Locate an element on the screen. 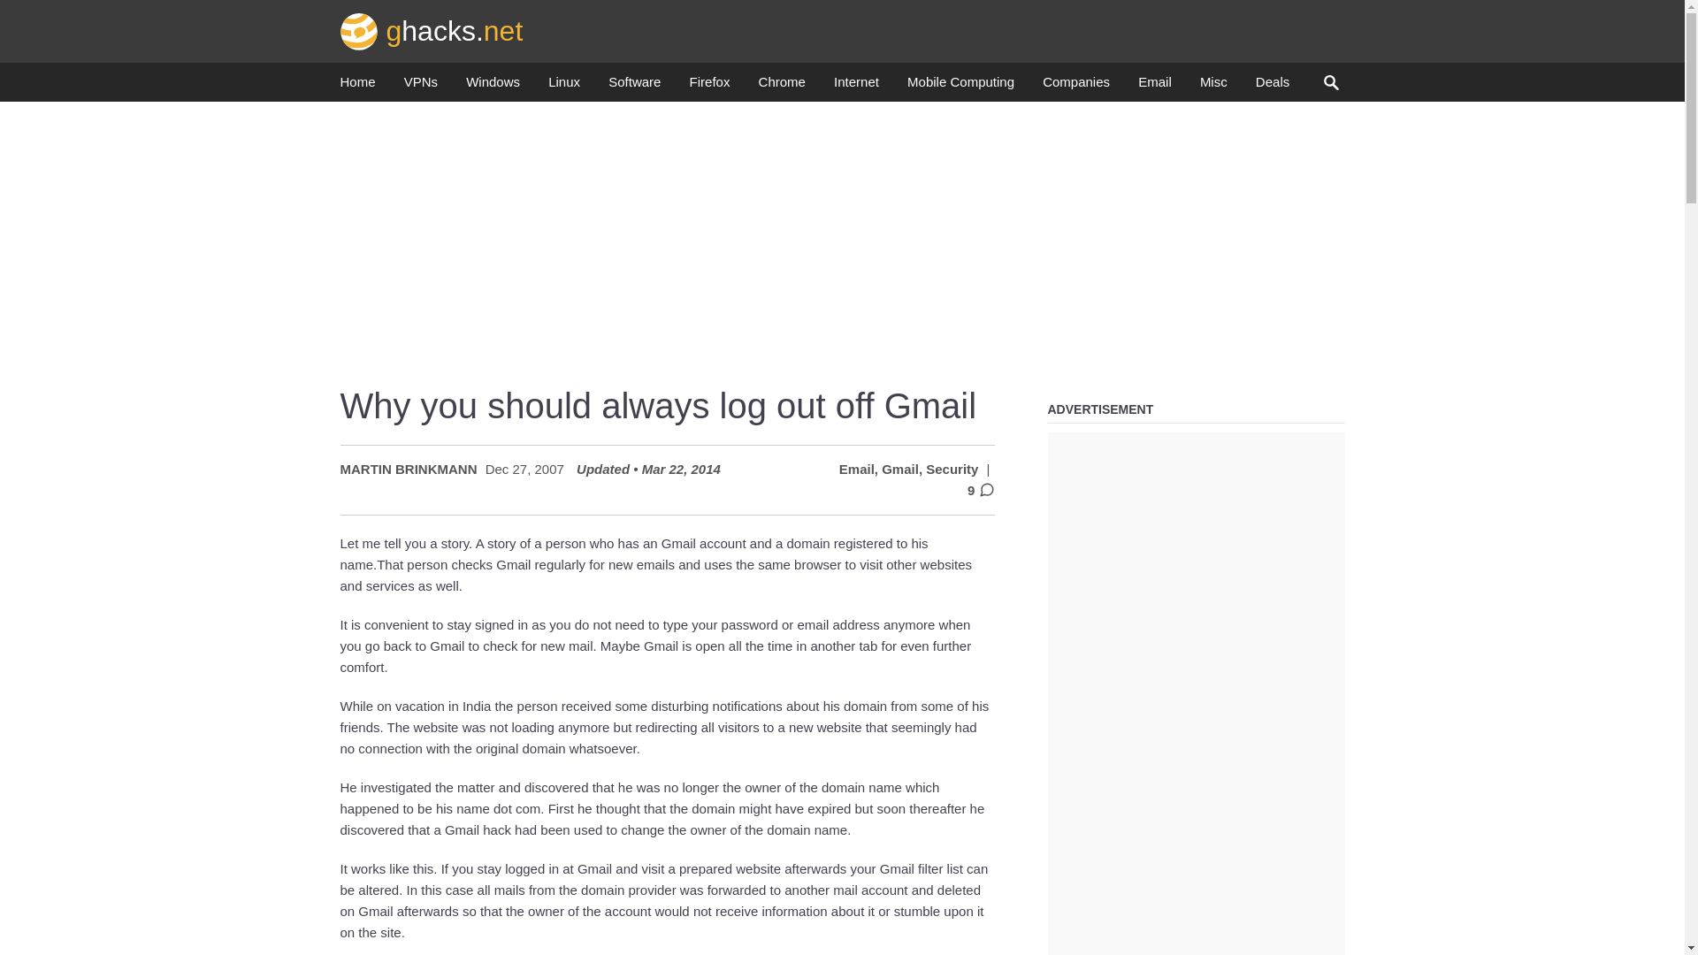  Email is located at coordinates (1154, 87).